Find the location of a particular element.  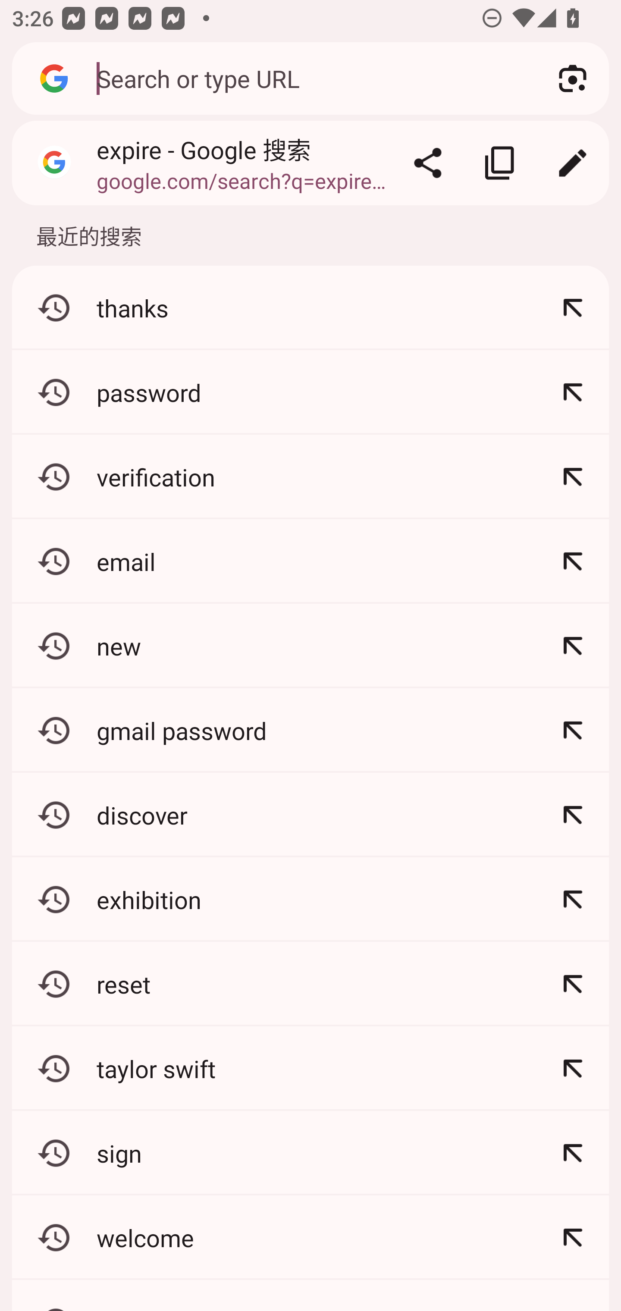

Search with your camera using Google Lens is located at coordinates (573, 78).